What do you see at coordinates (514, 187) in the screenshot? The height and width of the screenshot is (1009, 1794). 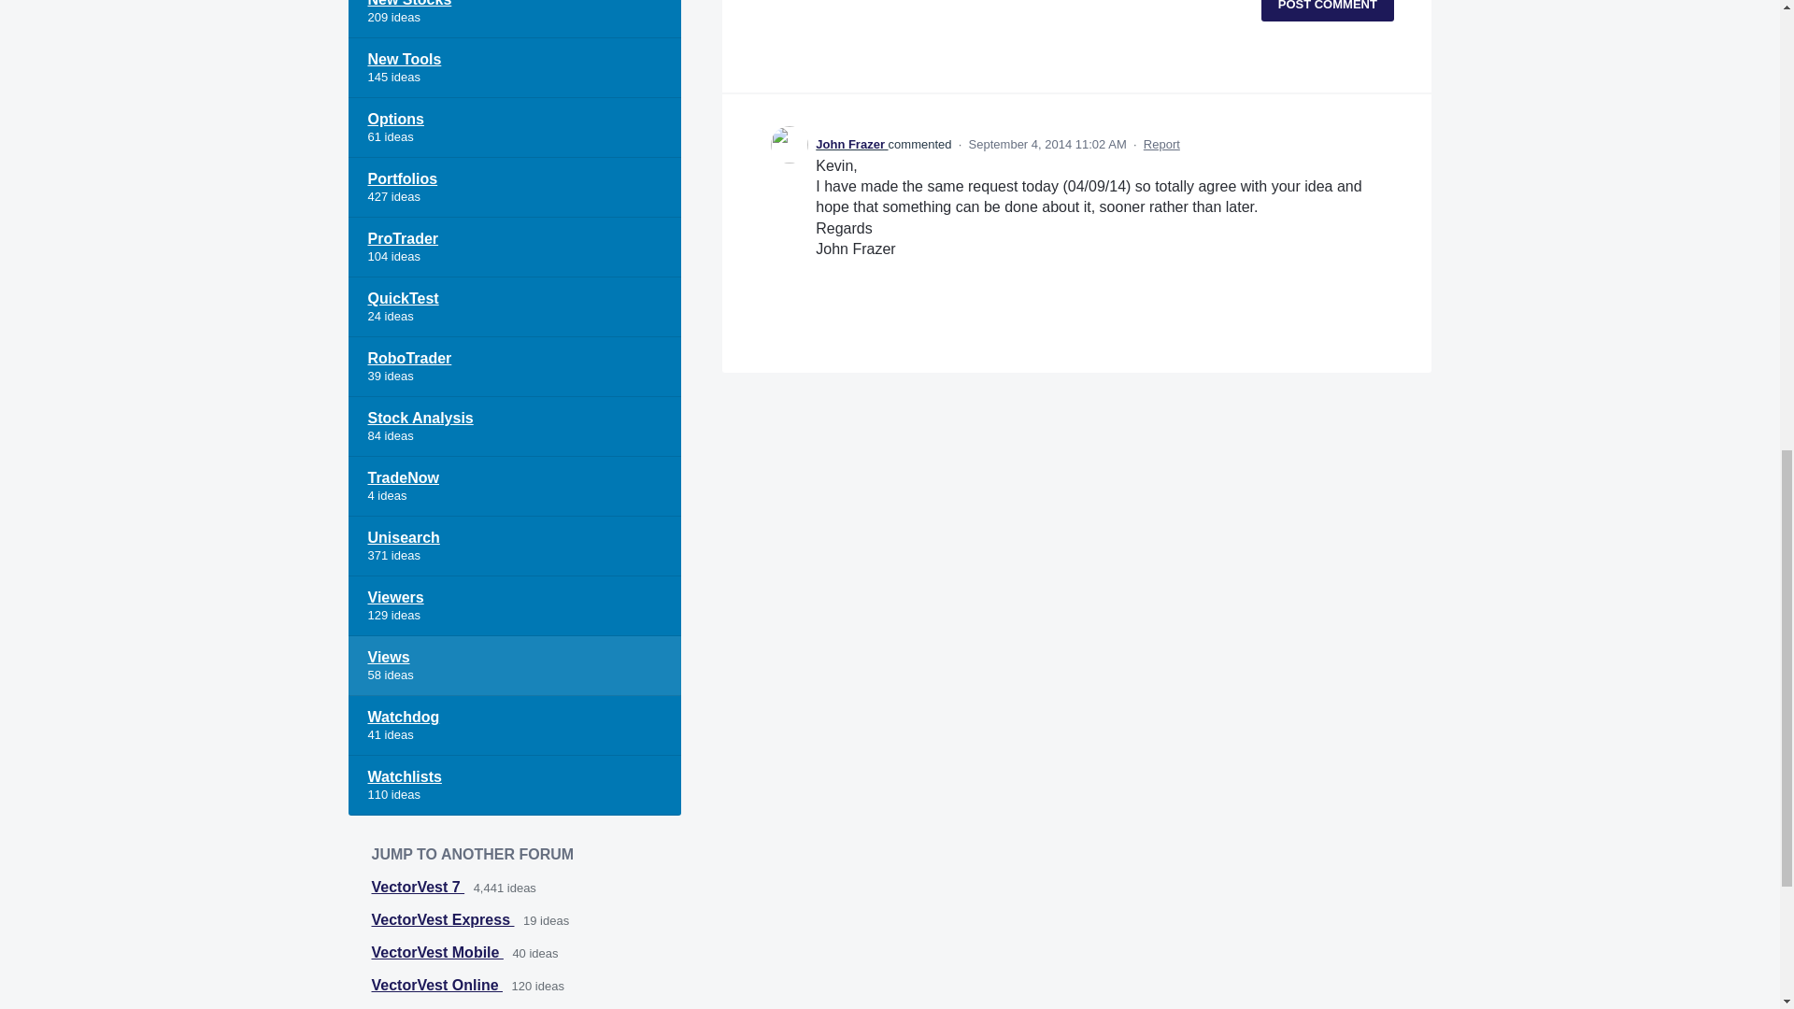 I see `Portfolios` at bounding box center [514, 187].